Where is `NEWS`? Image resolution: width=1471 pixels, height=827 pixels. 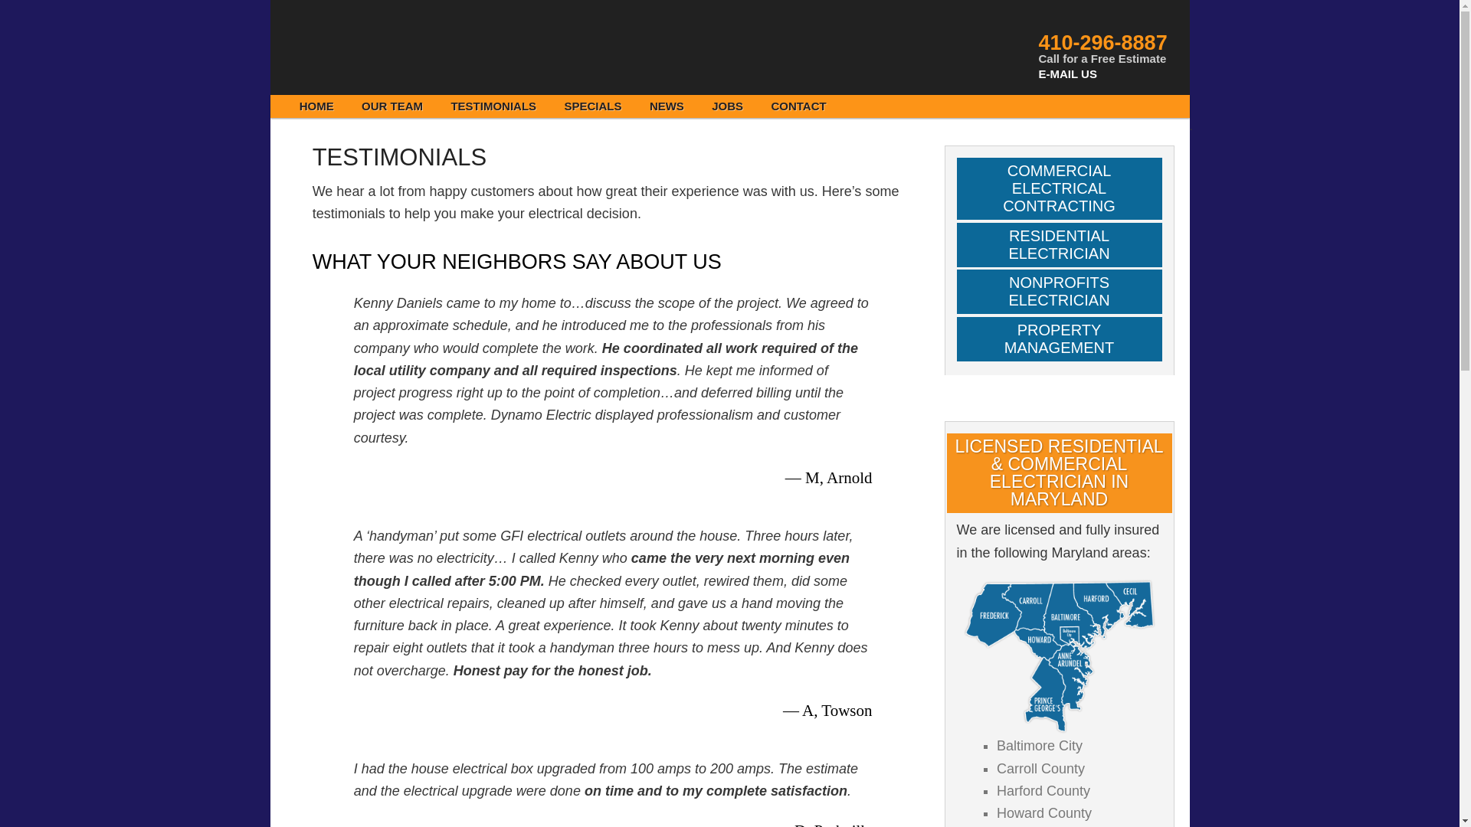
NEWS is located at coordinates (667, 106).